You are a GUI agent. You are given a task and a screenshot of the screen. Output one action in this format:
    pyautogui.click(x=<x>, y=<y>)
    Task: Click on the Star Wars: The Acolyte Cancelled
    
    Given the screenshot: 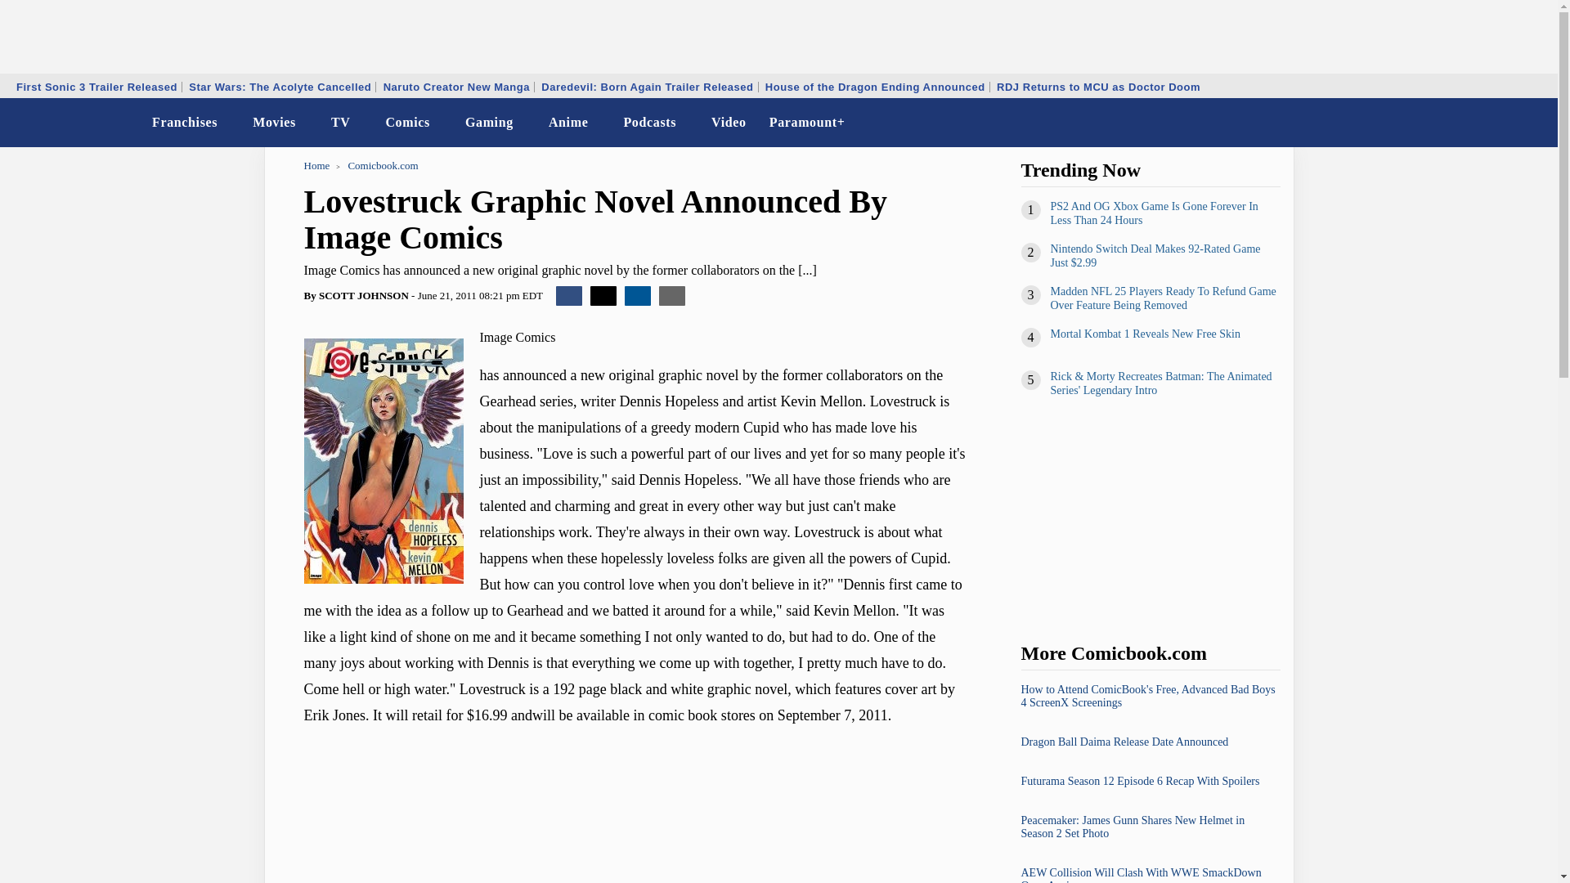 What is the action you would take?
    pyautogui.click(x=280, y=87)
    